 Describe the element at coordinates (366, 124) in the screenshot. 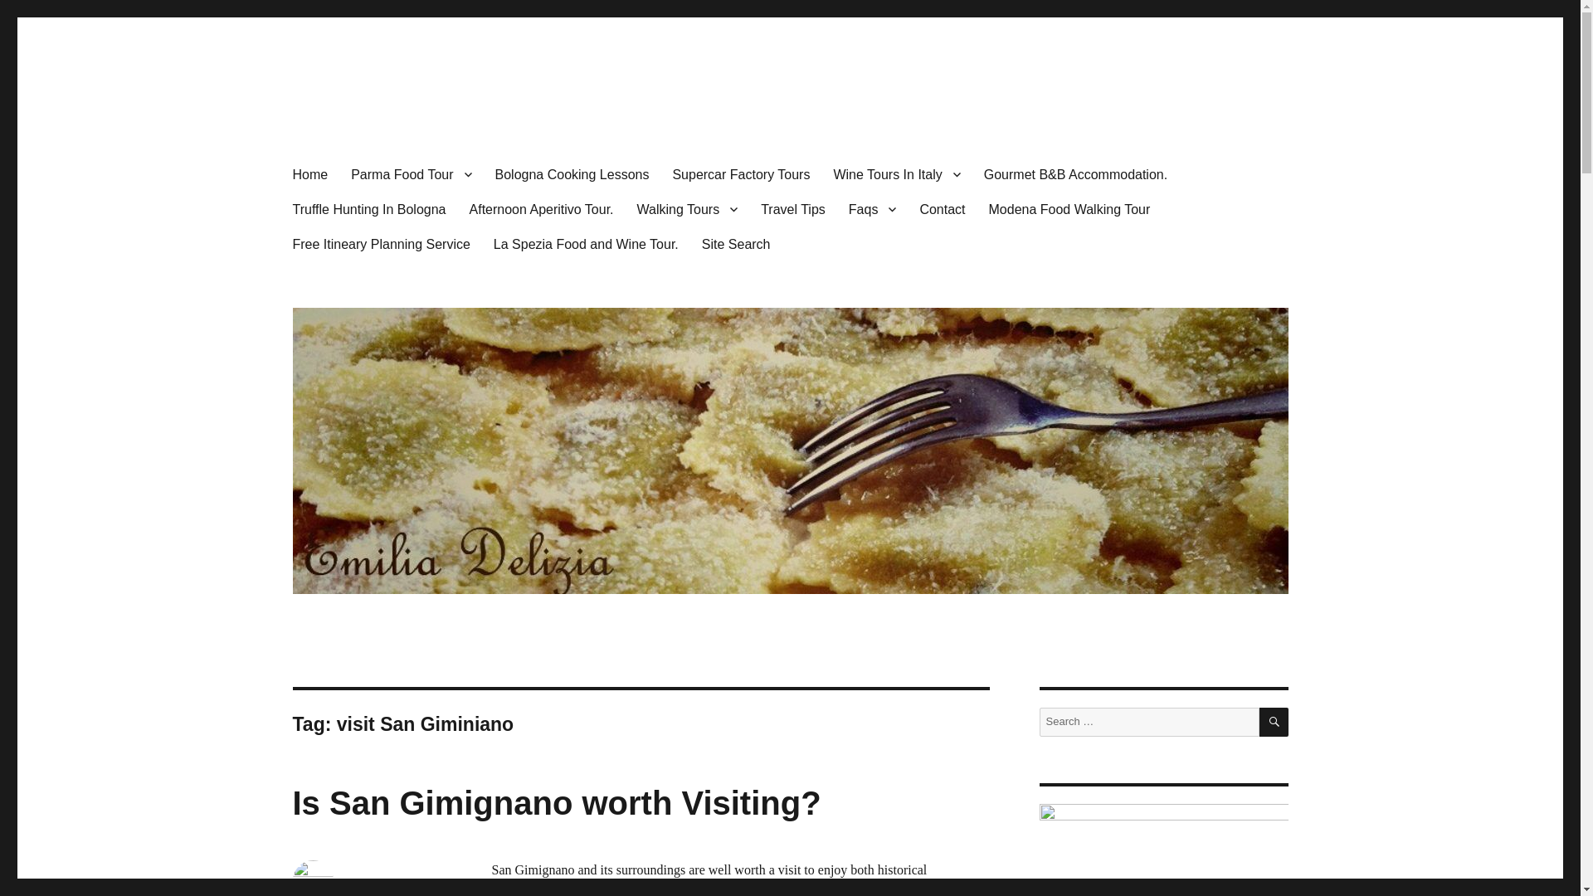

I see `Emilia Delizia` at that location.